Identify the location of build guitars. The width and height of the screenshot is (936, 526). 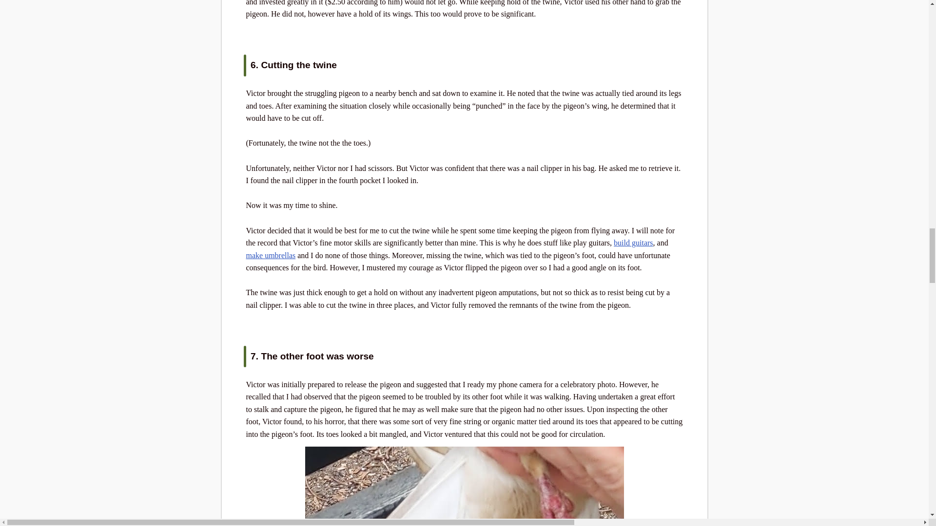
(633, 243).